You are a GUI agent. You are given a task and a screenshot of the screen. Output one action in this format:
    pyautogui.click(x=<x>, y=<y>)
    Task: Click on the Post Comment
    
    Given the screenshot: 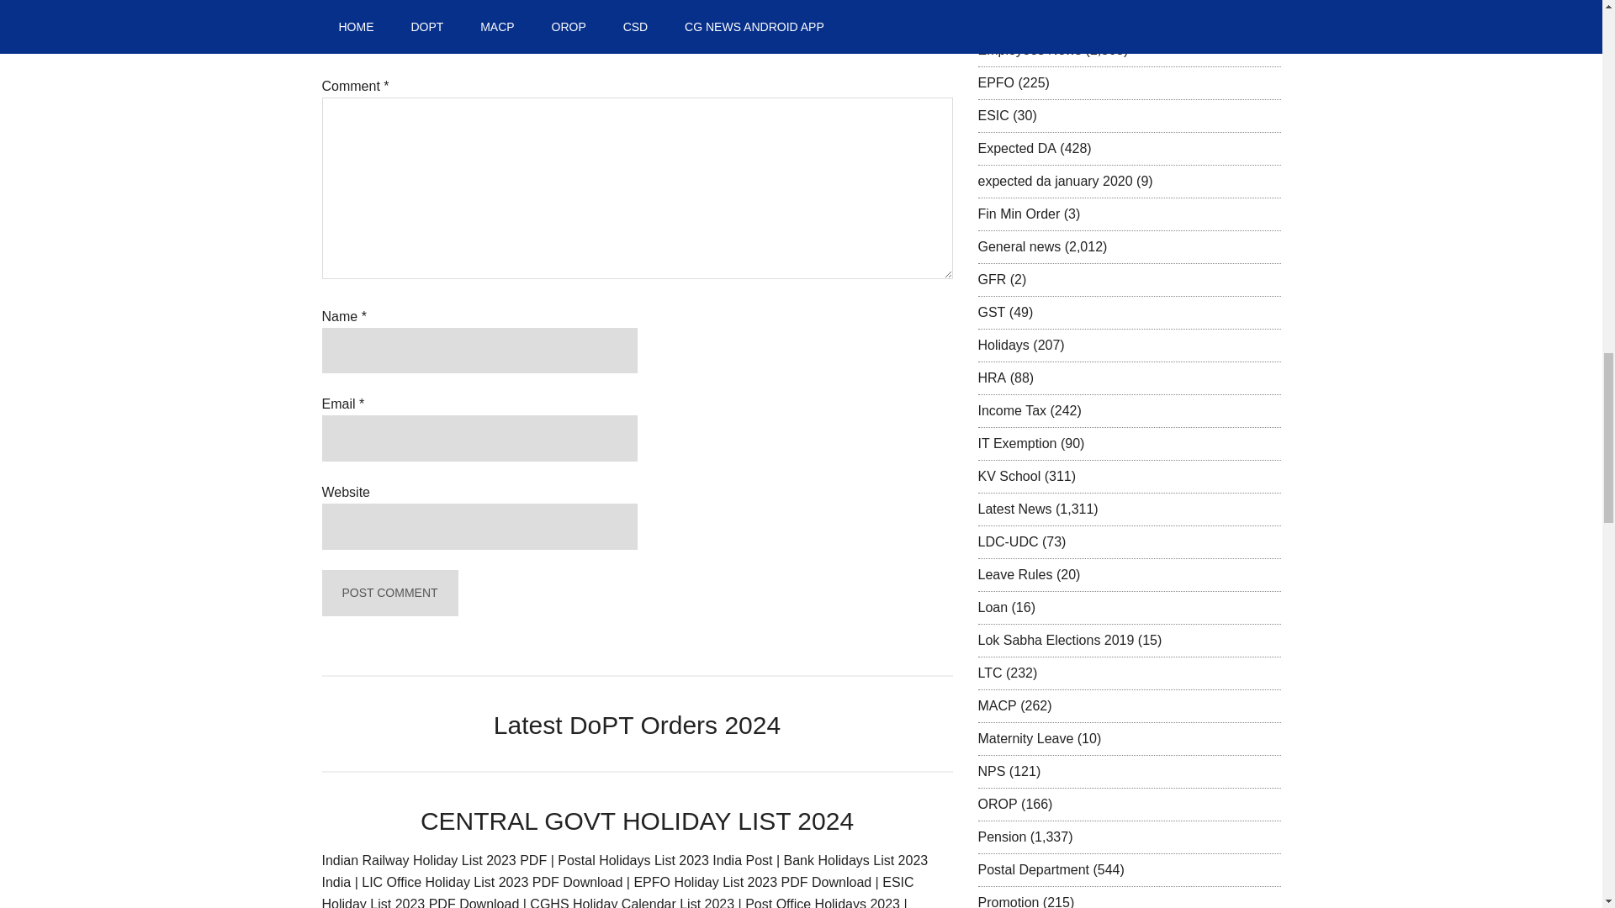 What is the action you would take?
    pyautogui.click(x=389, y=594)
    